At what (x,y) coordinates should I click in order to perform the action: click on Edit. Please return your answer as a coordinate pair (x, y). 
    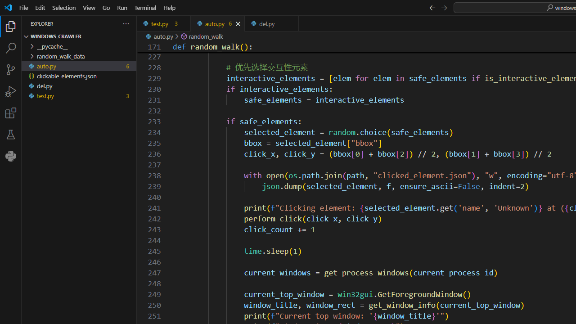
    Looking at the image, I should click on (40, 7).